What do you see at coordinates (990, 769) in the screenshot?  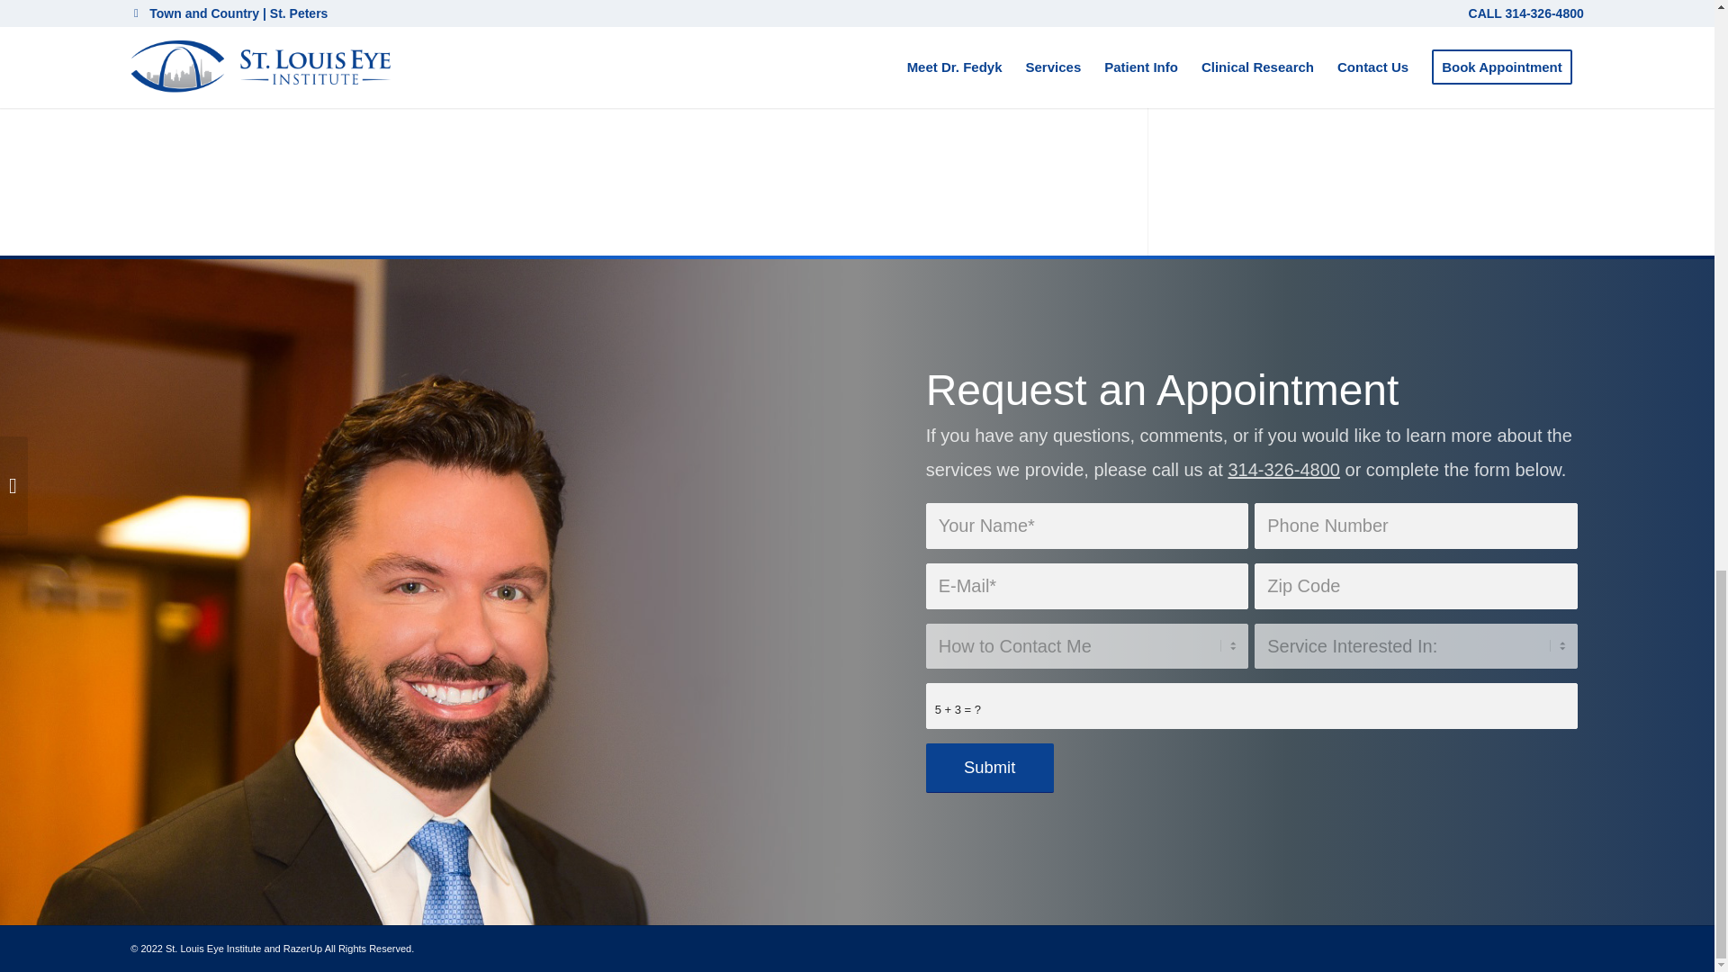 I see `Submit` at bounding box center [990, 769].